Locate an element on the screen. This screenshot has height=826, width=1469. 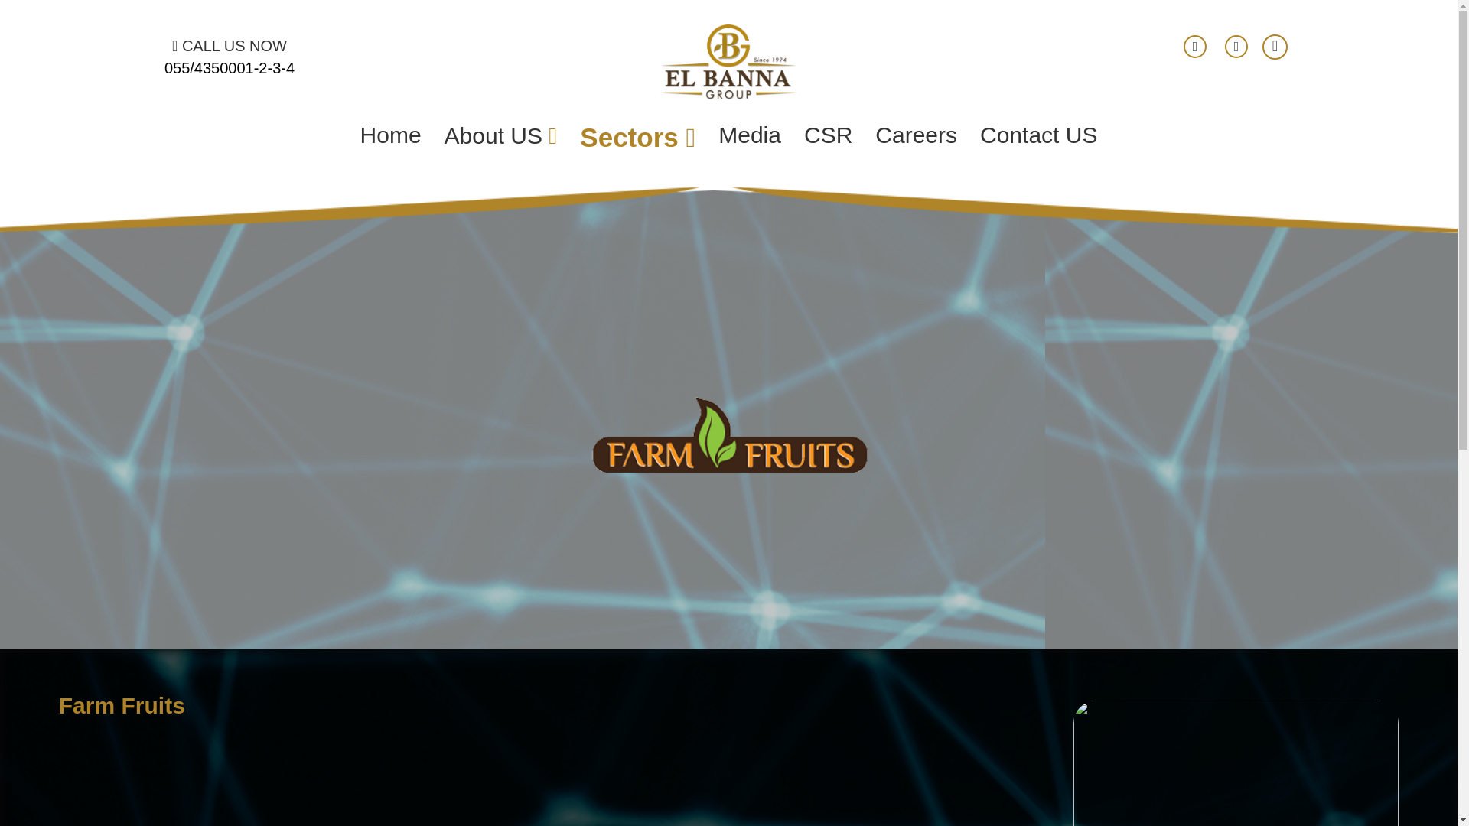
Contact US is located at coordinates (1038, 135).